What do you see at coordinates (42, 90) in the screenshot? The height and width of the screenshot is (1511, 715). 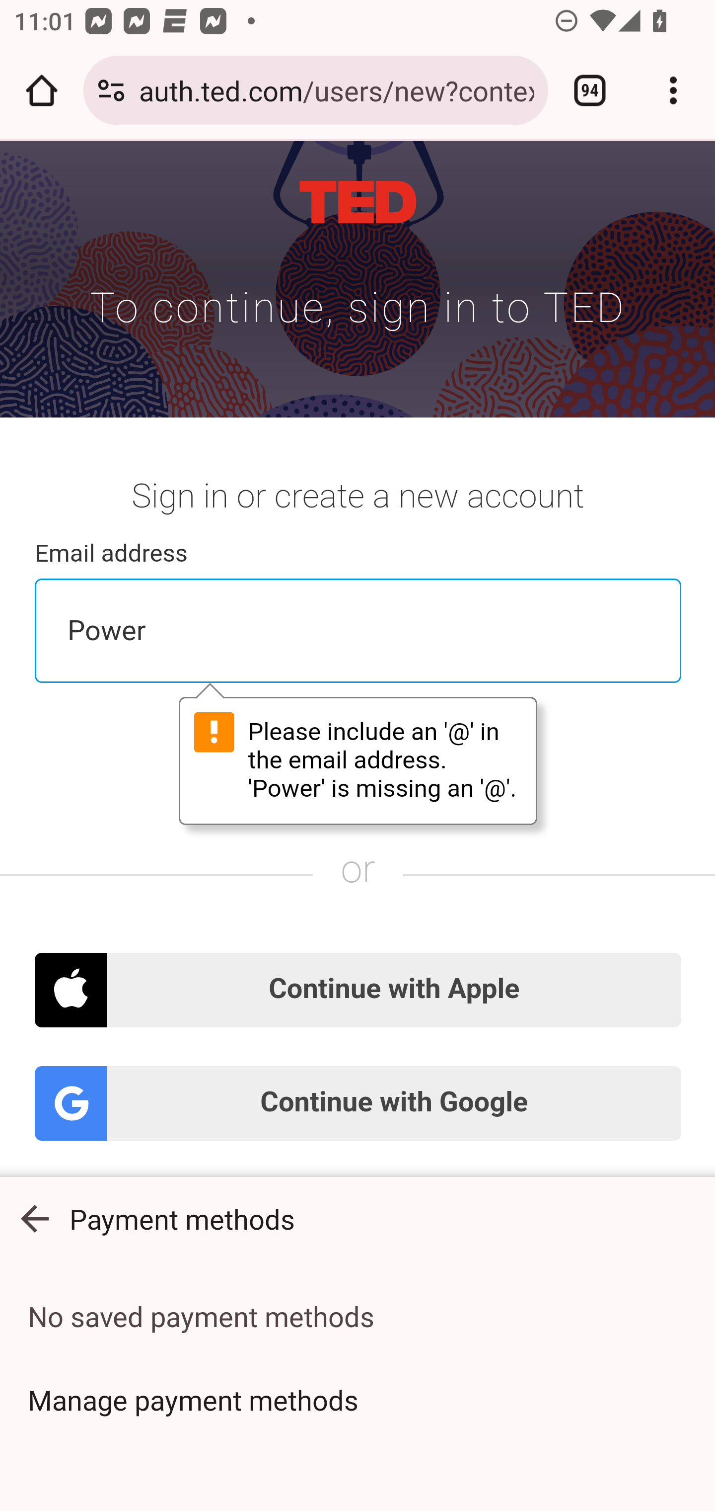 I see `Open the home page` at bounding box center [42, 90].